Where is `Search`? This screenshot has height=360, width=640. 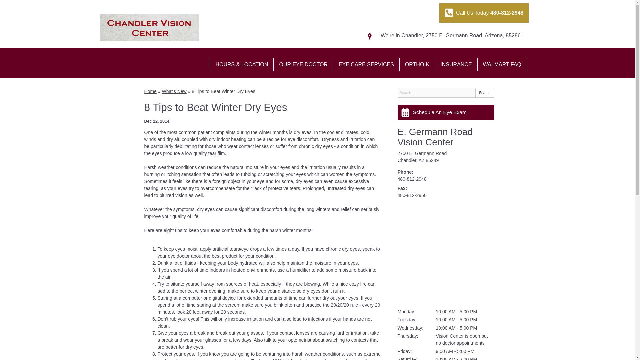 Search is located at coordinates (485, 93).